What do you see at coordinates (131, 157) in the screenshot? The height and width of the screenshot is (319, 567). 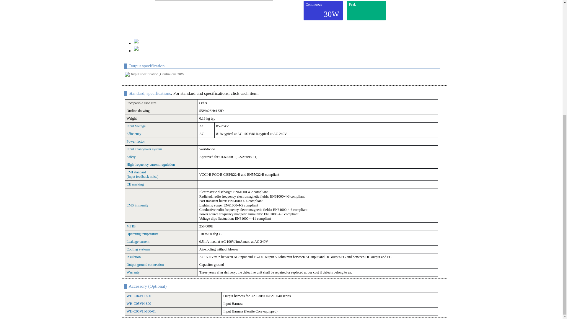 I see `Safety` at bounding box center [131, 157].